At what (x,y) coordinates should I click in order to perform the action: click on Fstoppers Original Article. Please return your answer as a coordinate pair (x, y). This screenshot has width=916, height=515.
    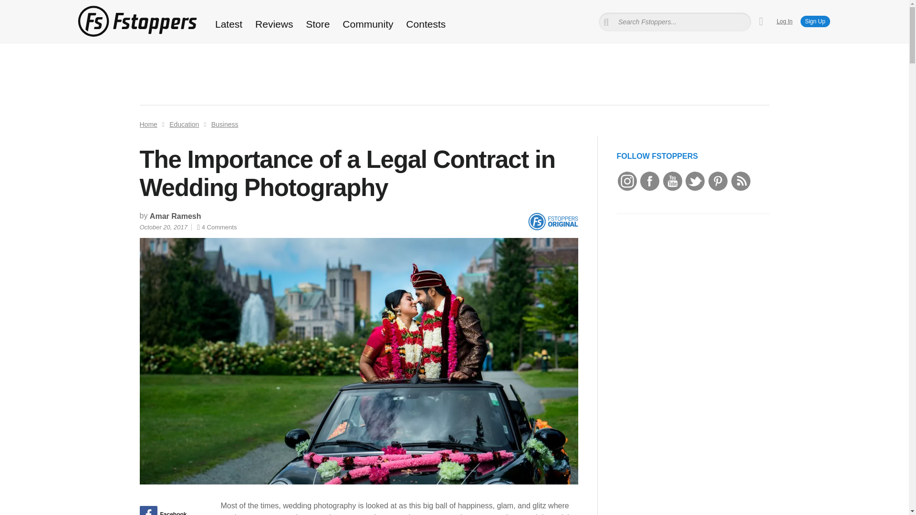
    Looking at the image, I should click on (552, 221).